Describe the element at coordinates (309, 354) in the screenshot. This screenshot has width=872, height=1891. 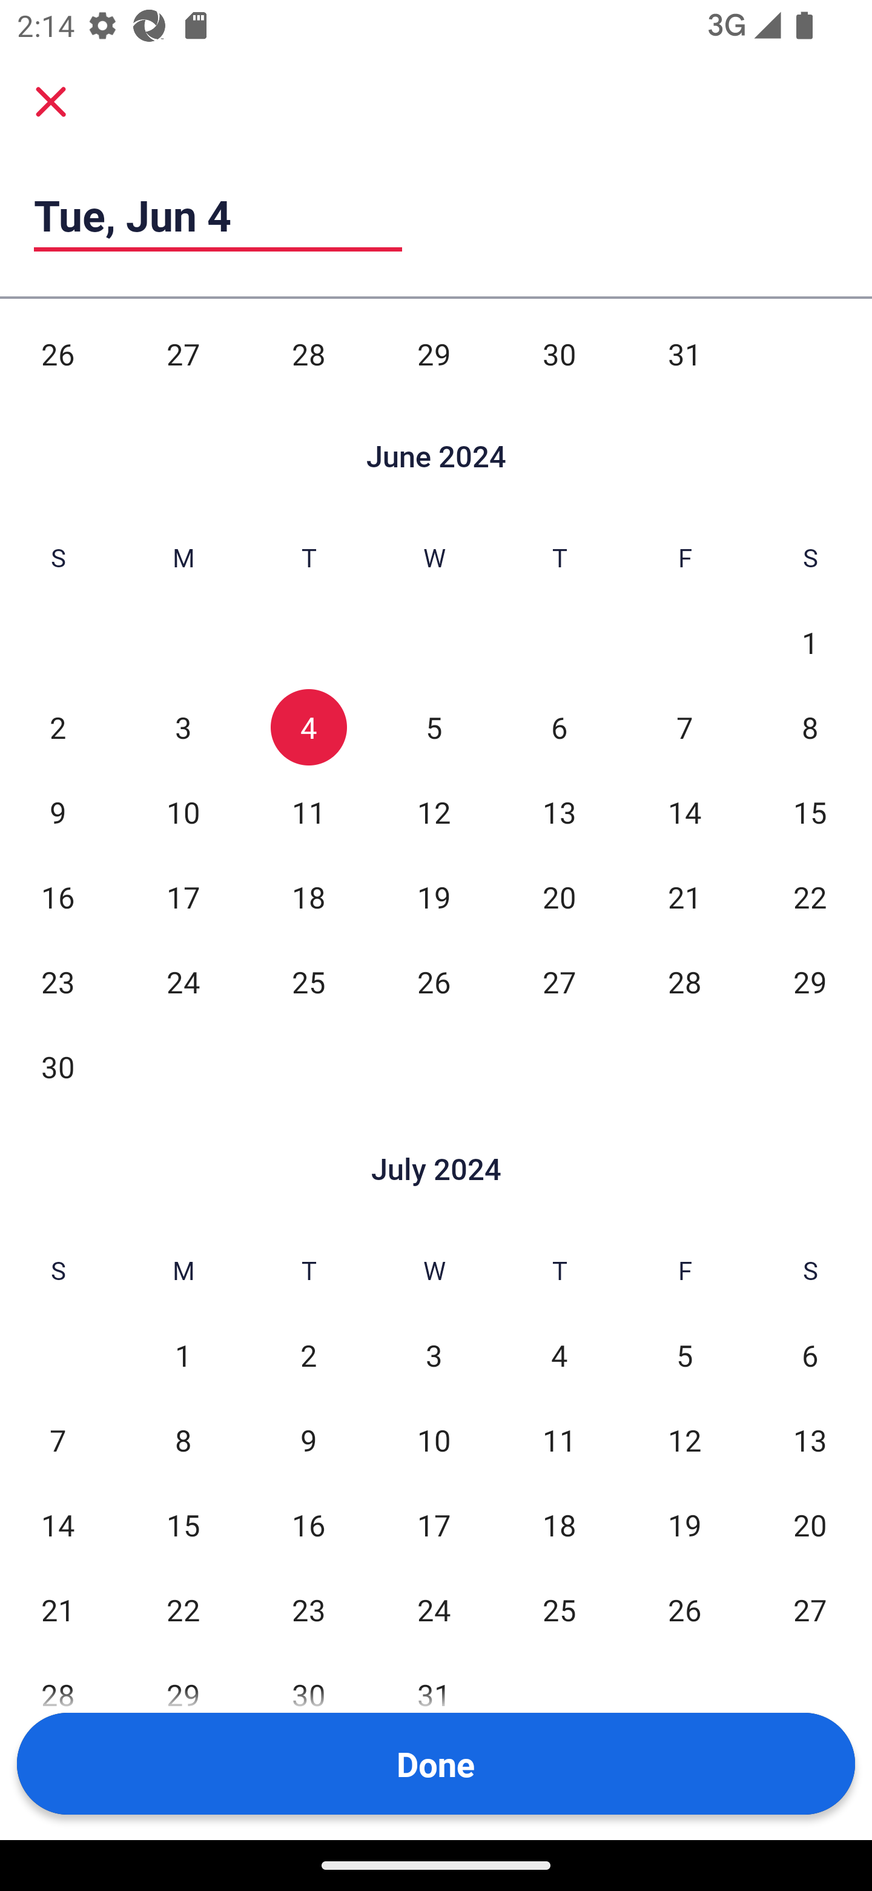
I see `28 Tue, May 28, Not Selected` at that location.